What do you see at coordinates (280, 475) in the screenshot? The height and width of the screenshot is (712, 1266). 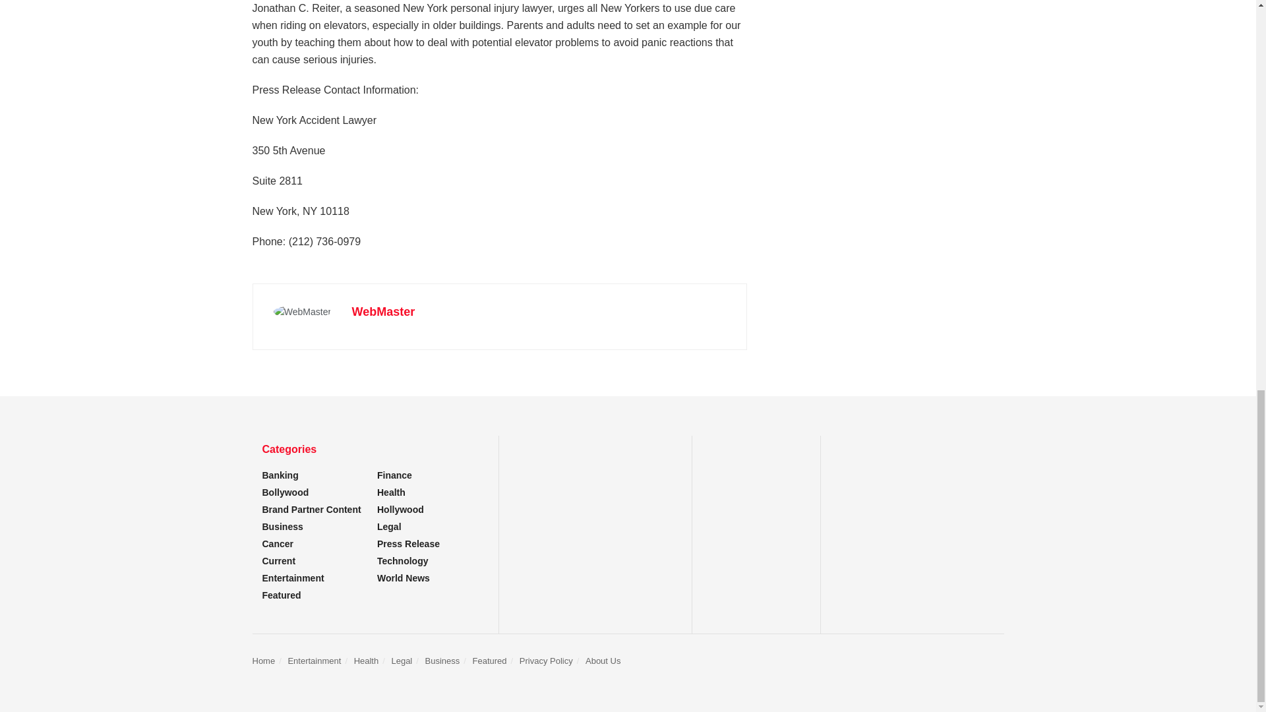 I see `Banking` at bounding box center [280, 475].